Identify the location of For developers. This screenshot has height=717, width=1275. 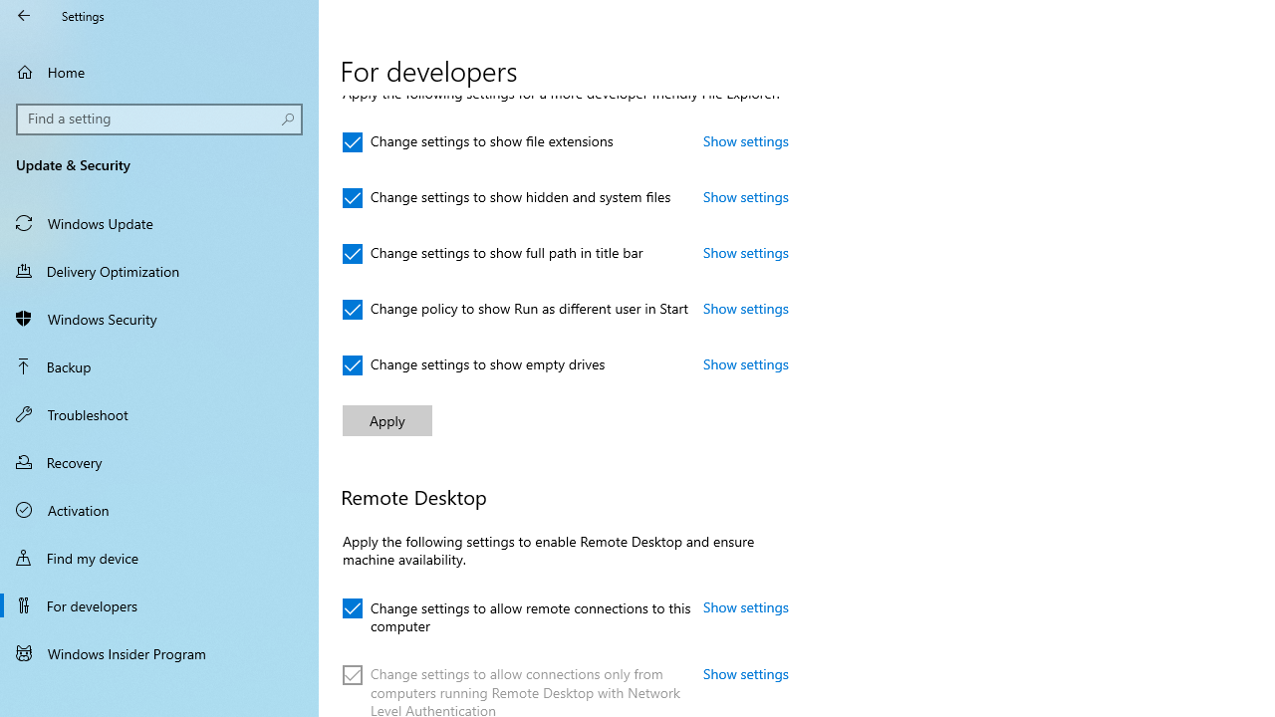
(159, 605).